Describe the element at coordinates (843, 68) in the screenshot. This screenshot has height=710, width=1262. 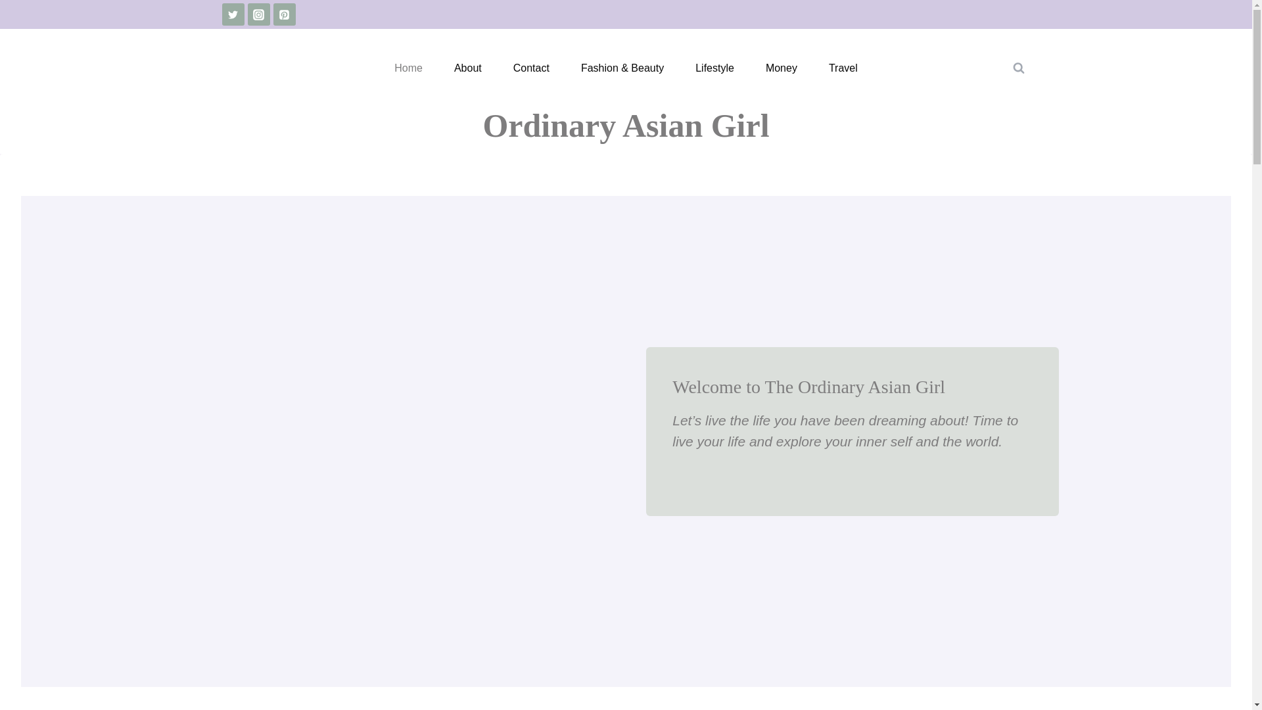
I see `Travel` at that location.